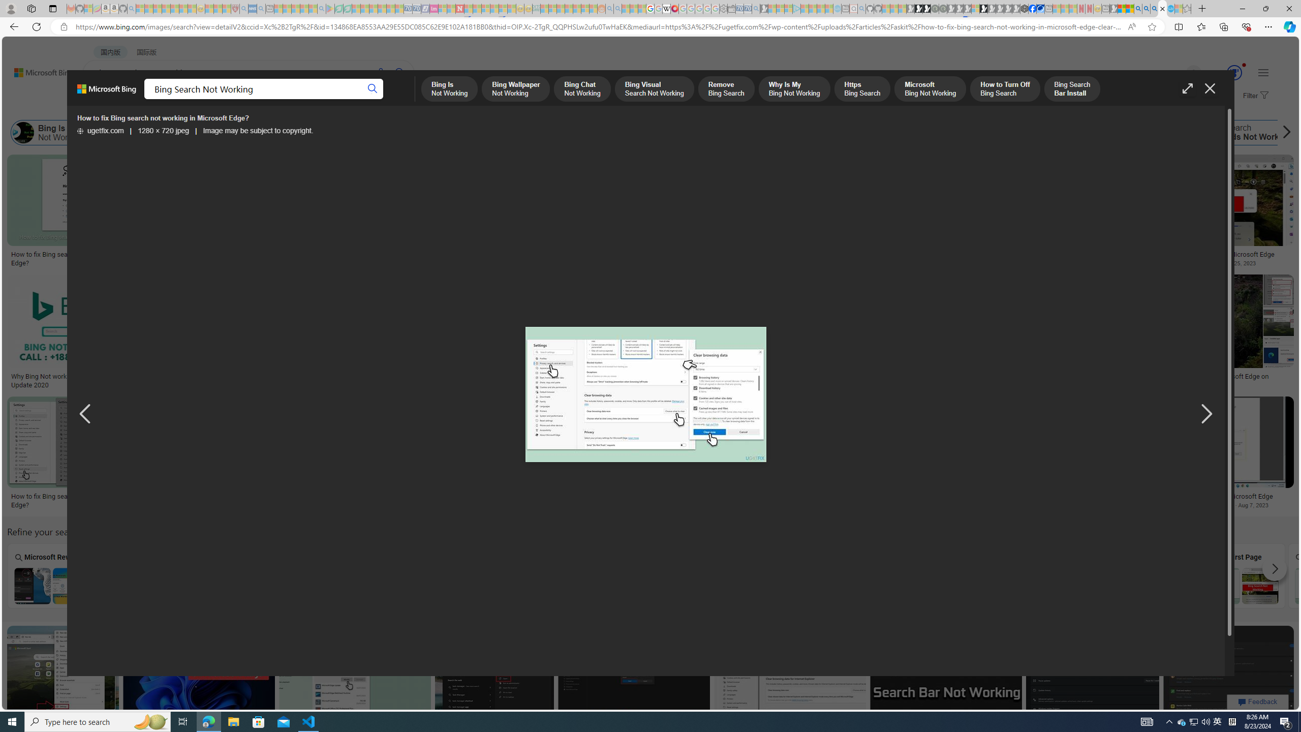  What do you see at coordinates (23, 133) in the screenshot?
I see `Bing Is Not Working` at bounding box center [23, 133].